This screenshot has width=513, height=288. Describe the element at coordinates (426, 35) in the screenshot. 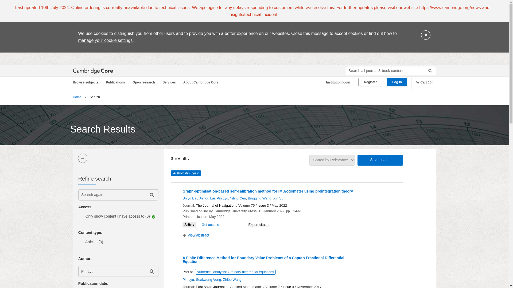

I see `Close cookie message` at that location.